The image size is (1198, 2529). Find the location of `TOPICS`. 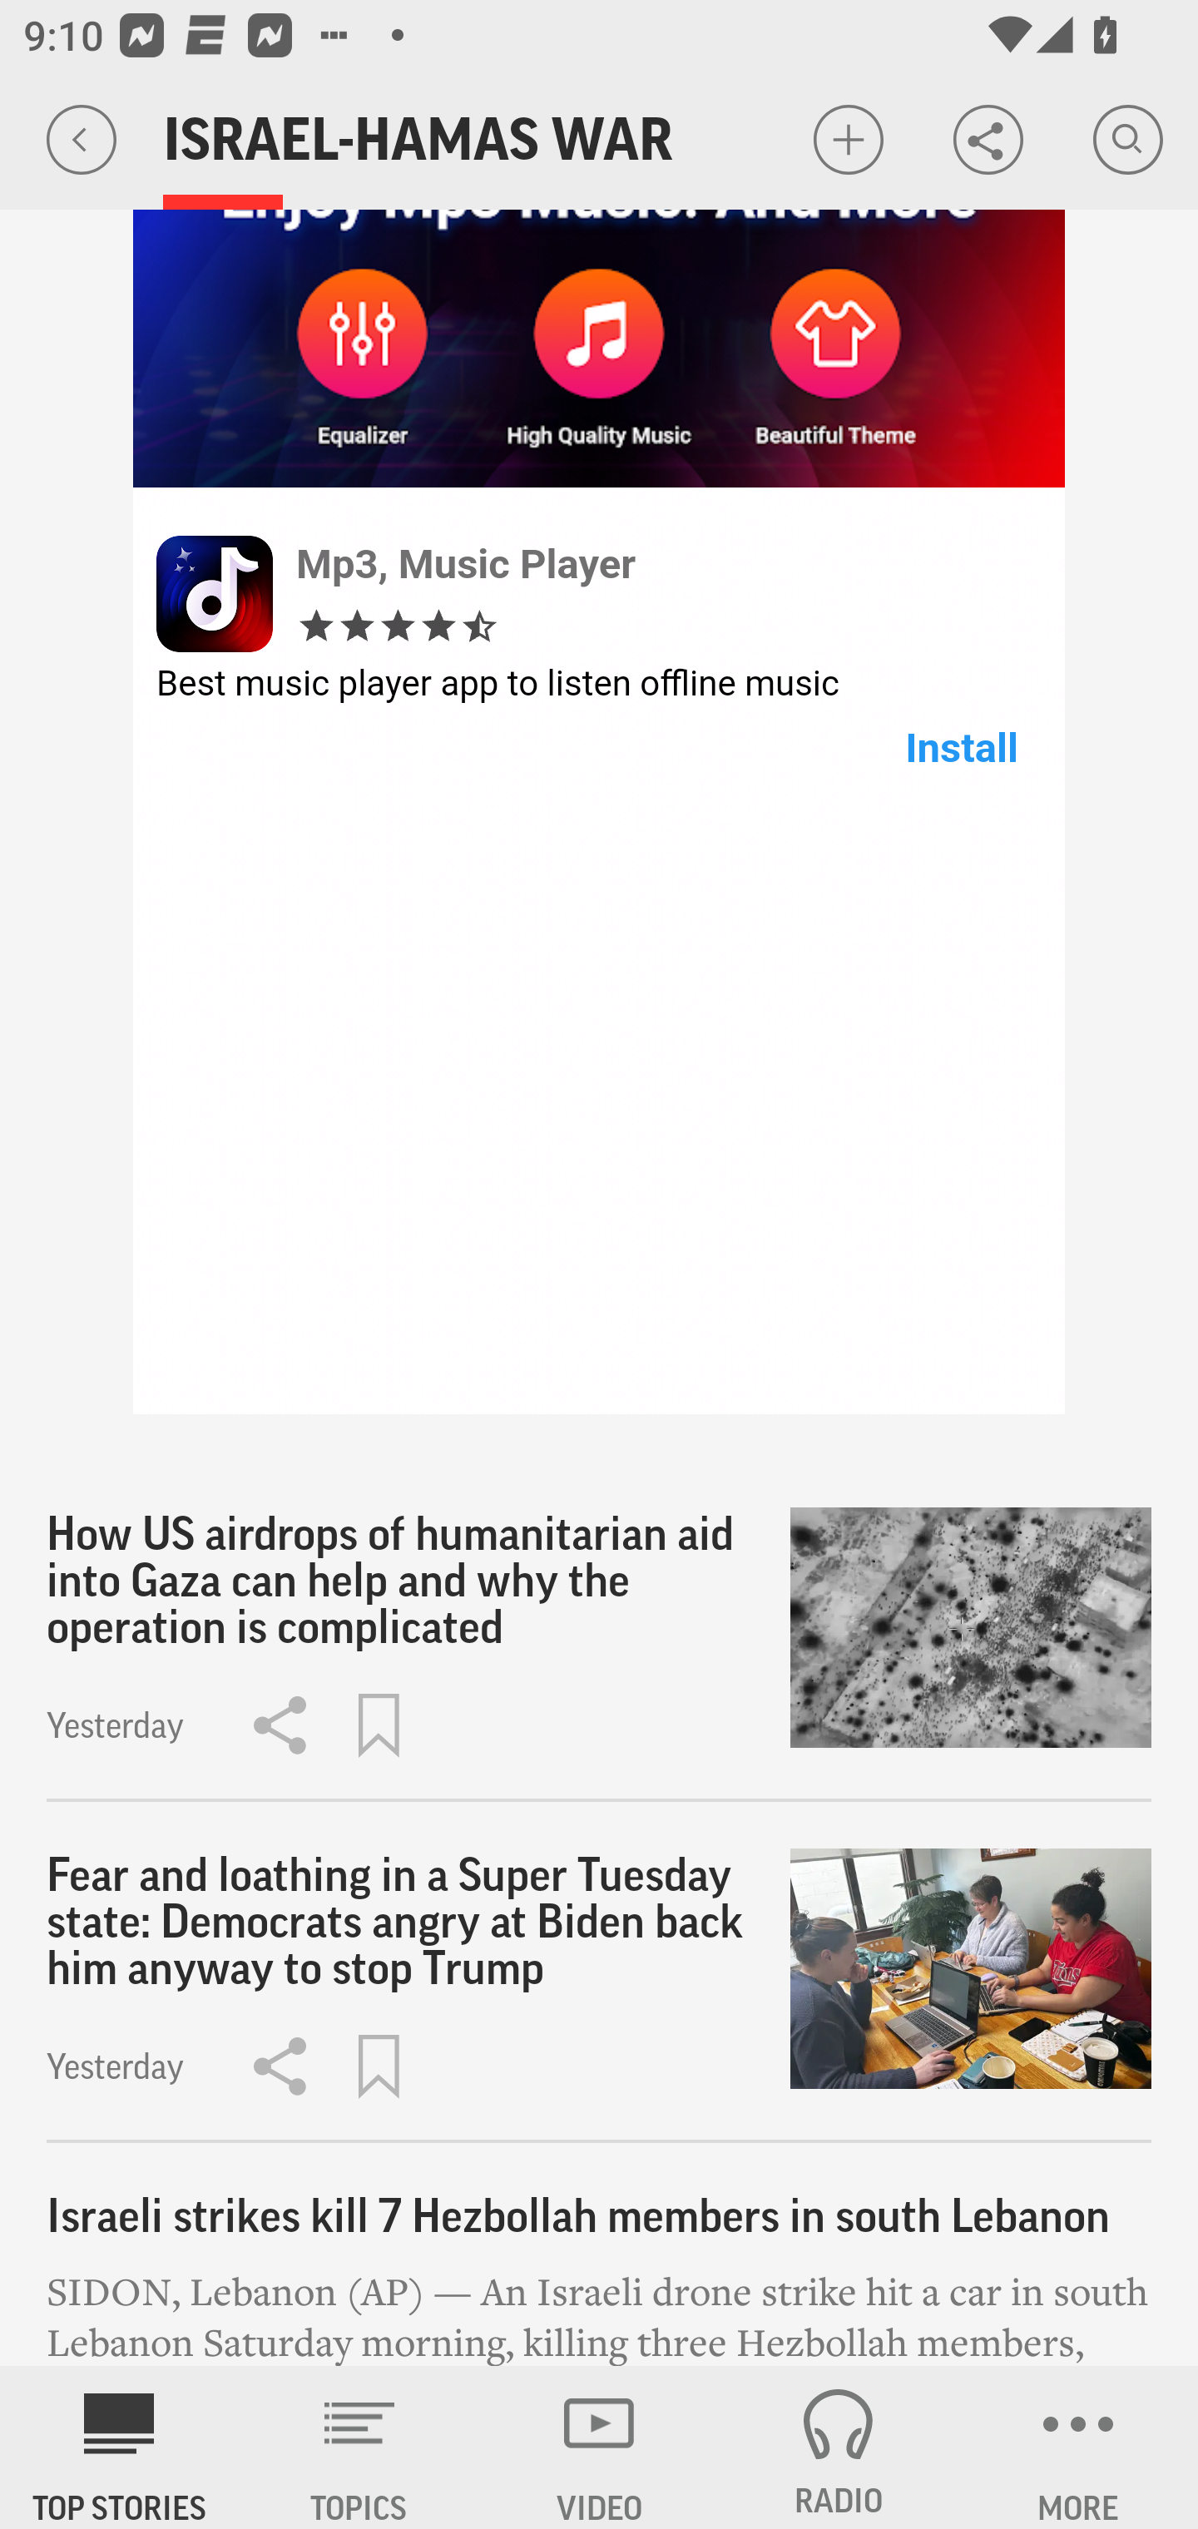

TOPICS is located at coordinates (359, 2447).